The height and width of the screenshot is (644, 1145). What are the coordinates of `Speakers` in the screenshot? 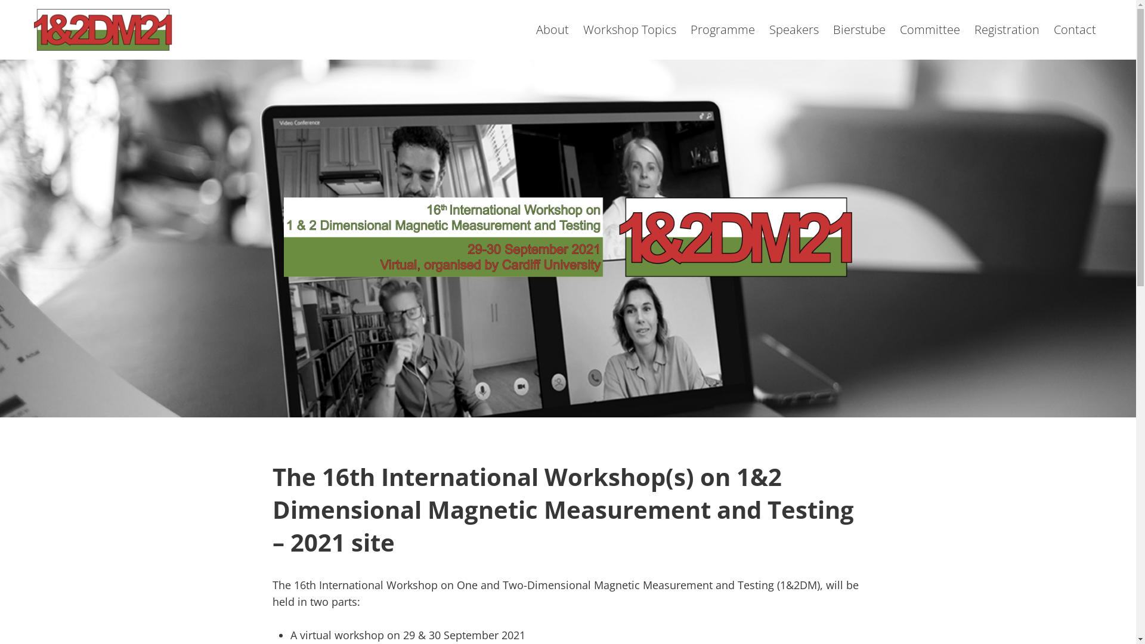 It's located at (794, 30).